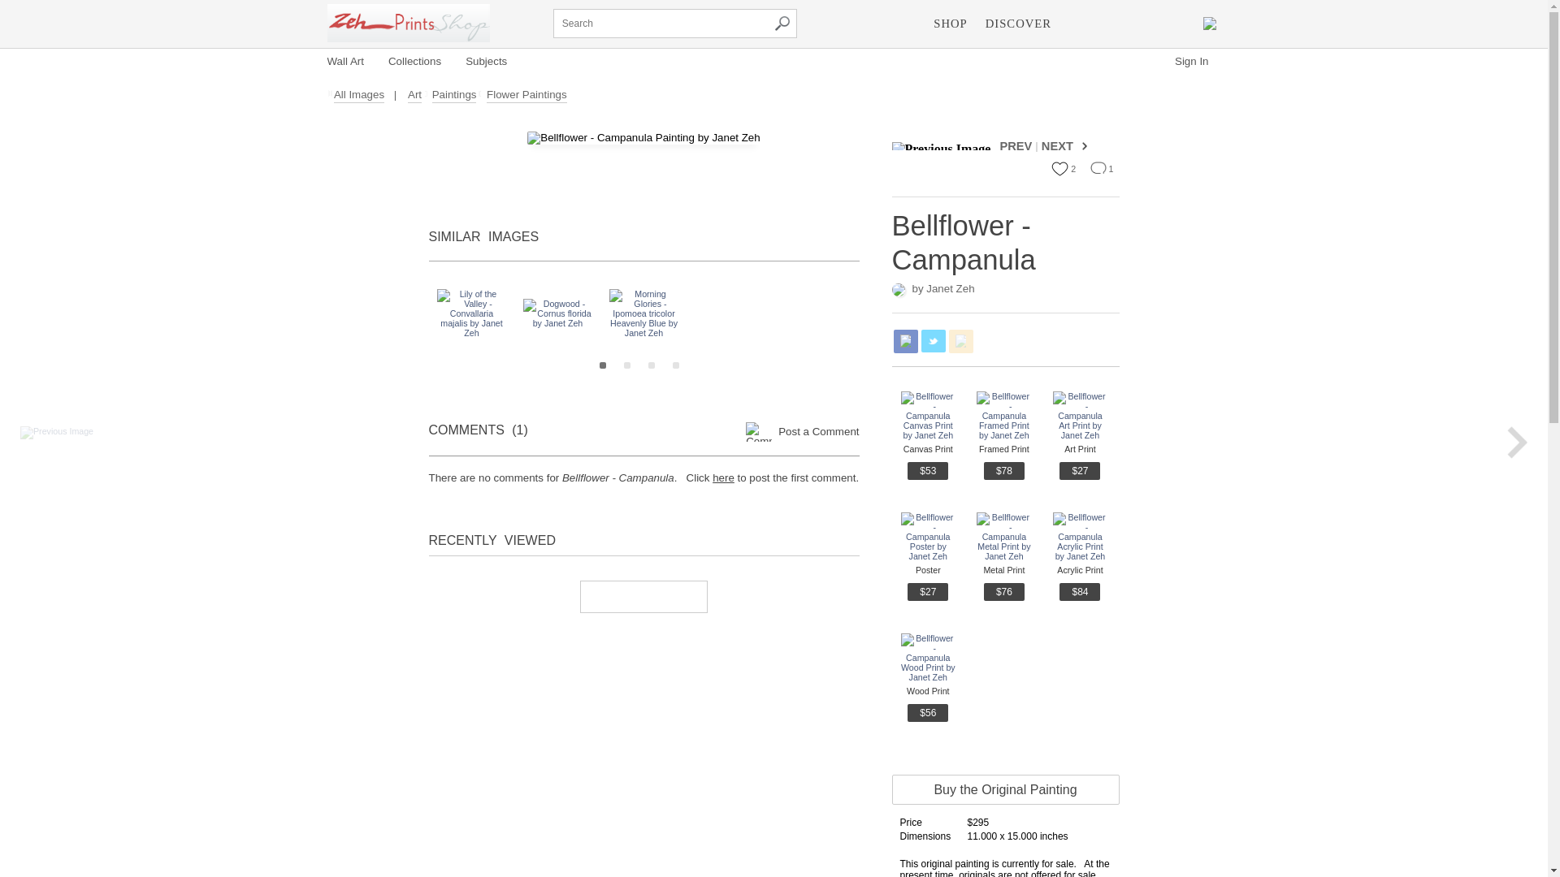 The height and width of the screenshot is (877, 1560). Describe the element at coordinates (782, 23) in the screenshot. I see `Search` at that location.